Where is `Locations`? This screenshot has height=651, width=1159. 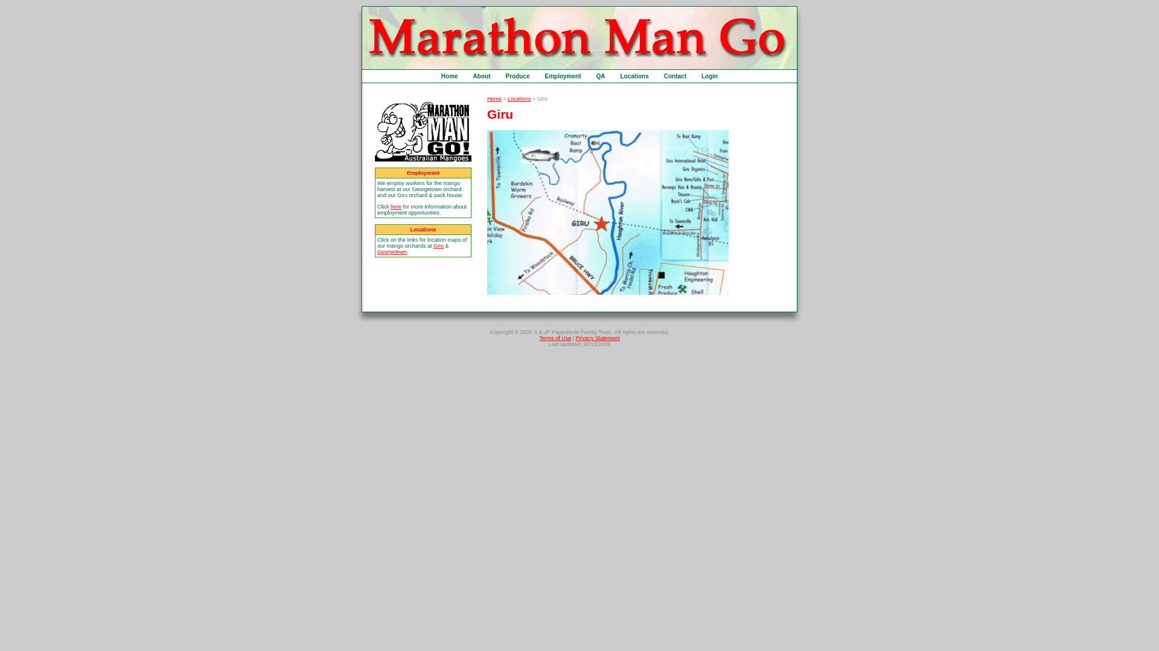
Locations is located at coordinates (519, 99).